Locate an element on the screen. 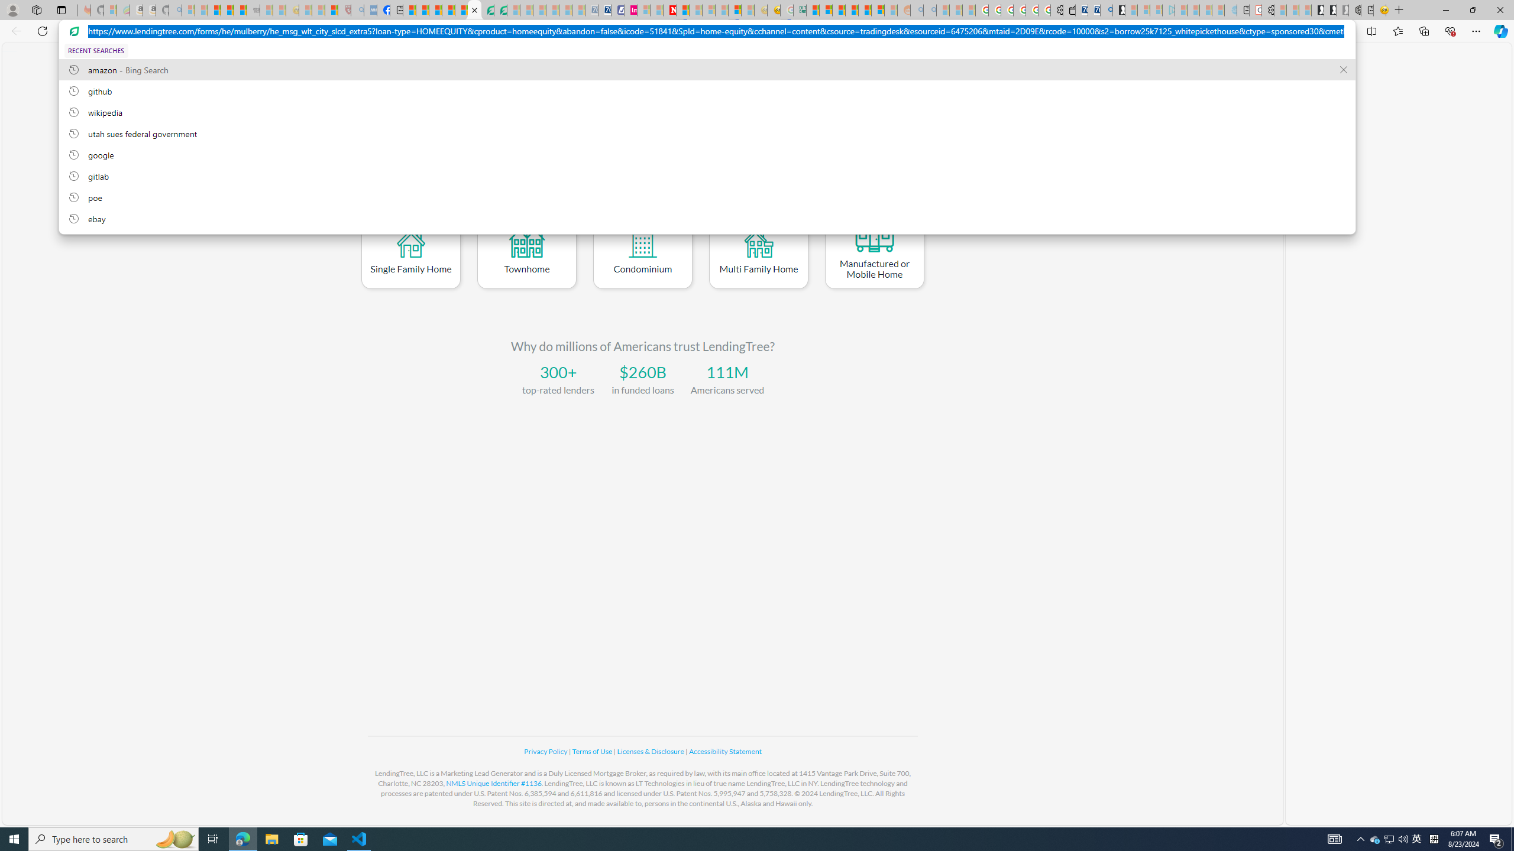  Bing Real Estate - Home sales and rental listings is located at coordinates (1106, 10).